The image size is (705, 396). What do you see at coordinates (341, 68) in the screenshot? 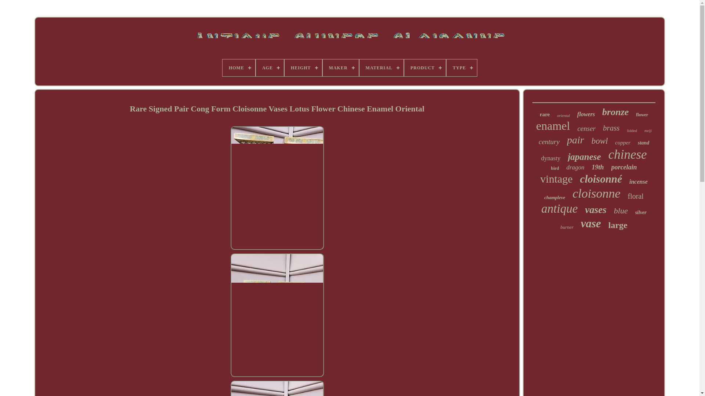
I see `MAKER` at bounding box center [341, 68].